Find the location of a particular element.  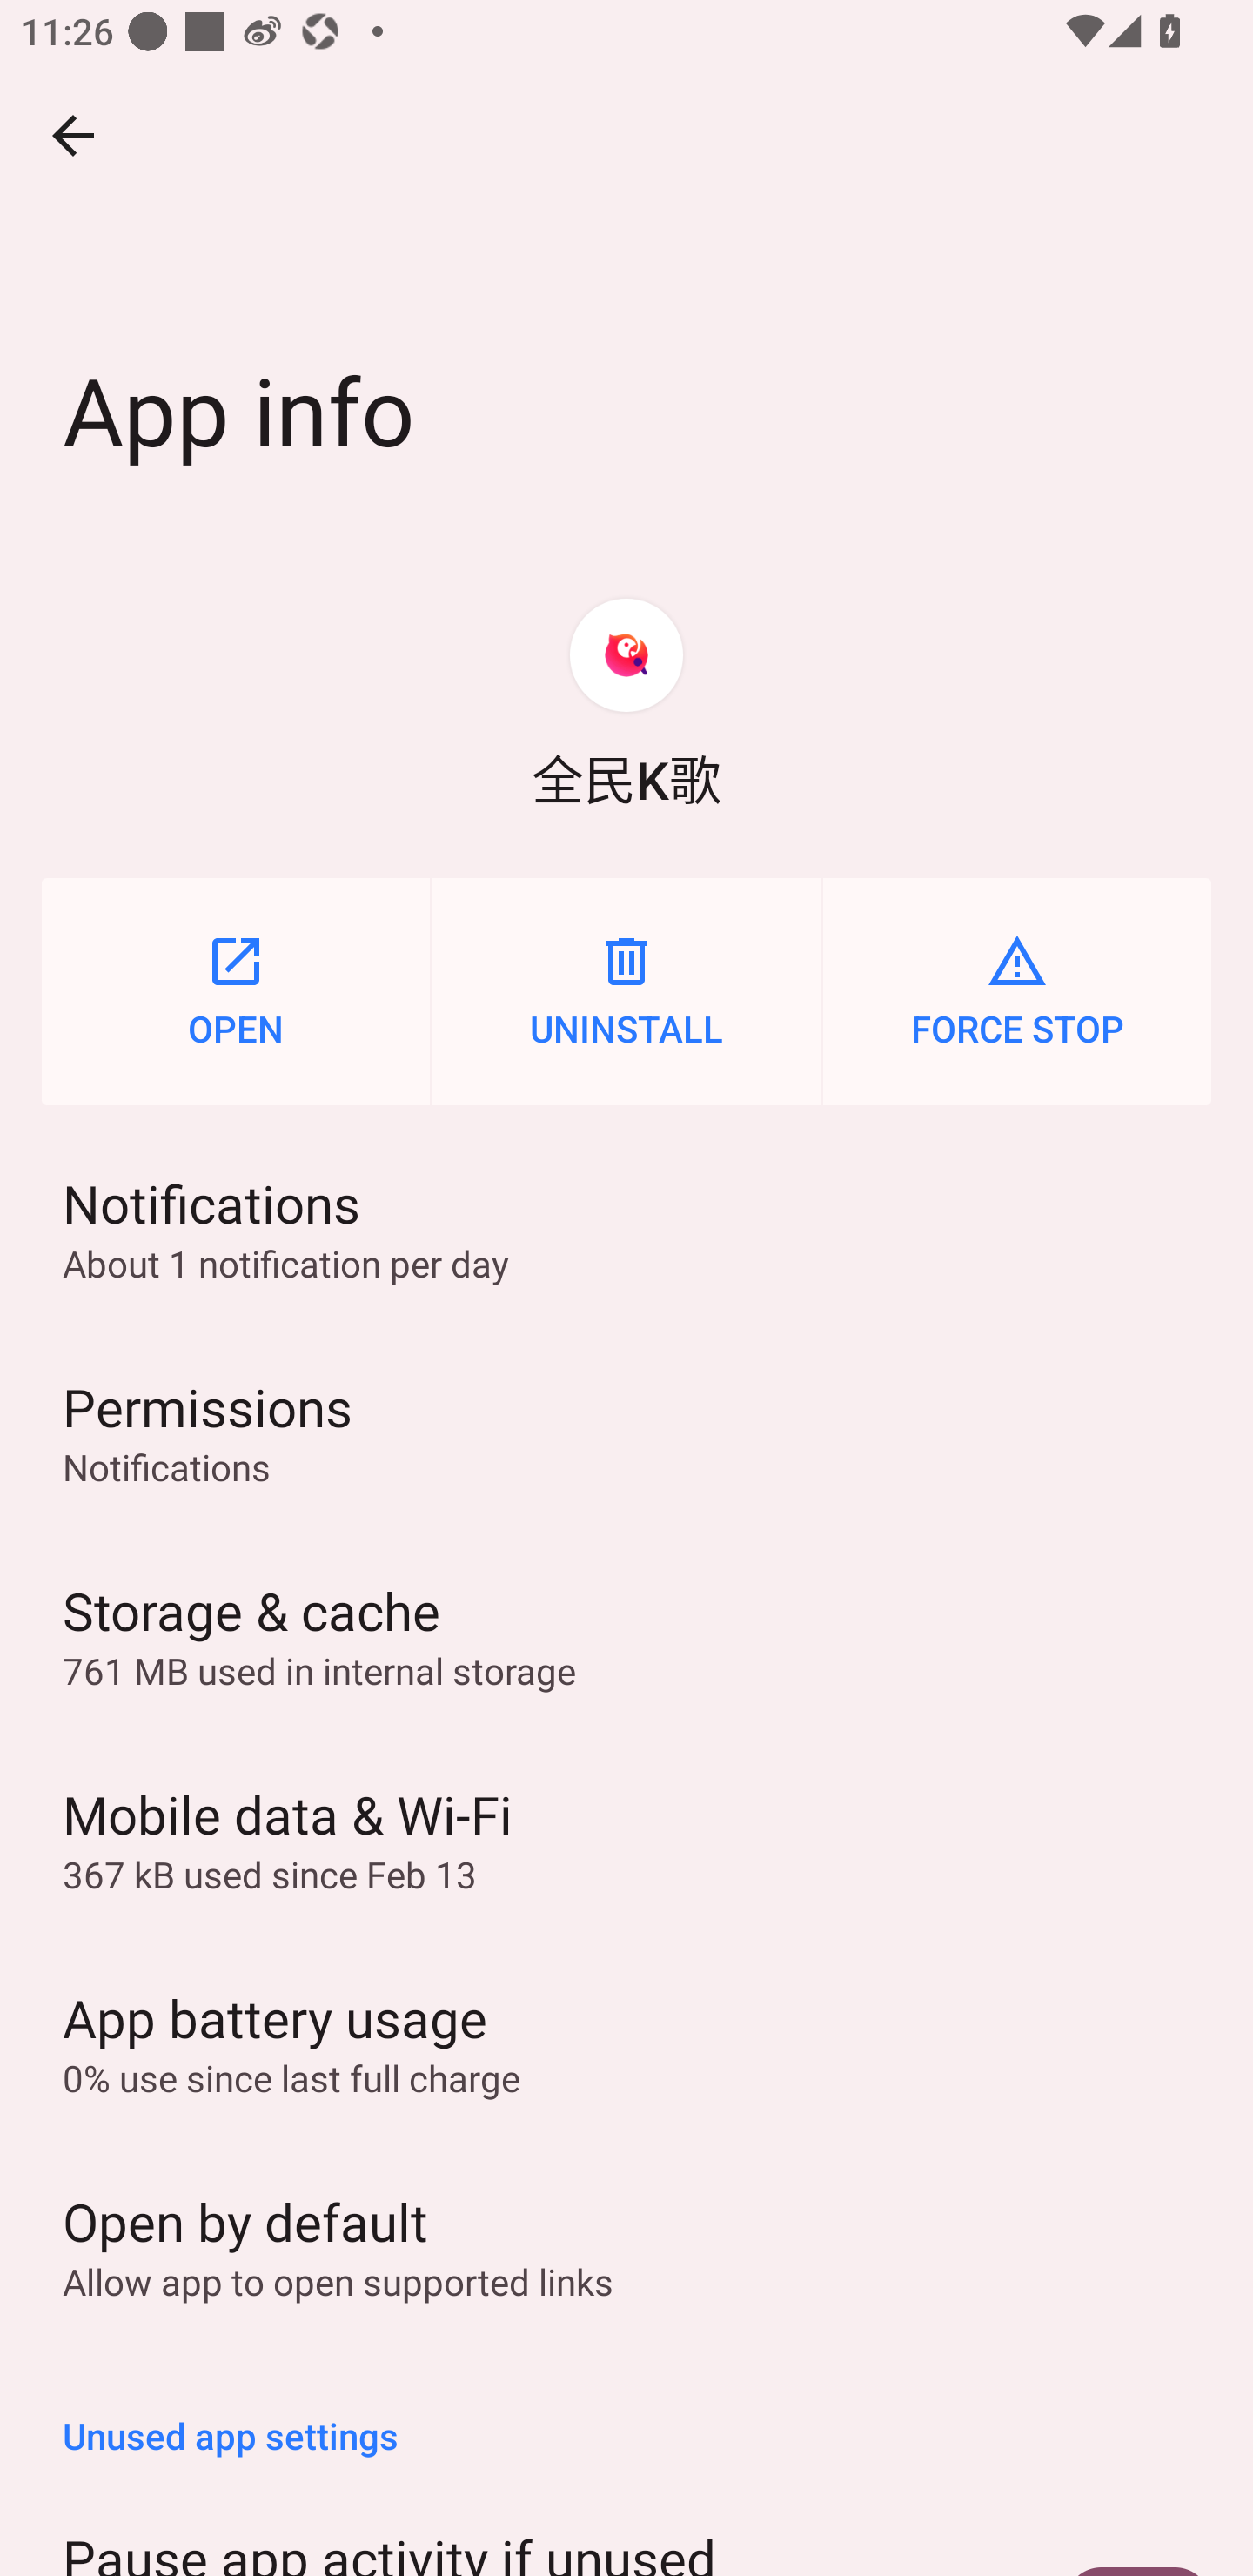

Open by default Allow app to open supported links is located at coordinates (626, 2244).